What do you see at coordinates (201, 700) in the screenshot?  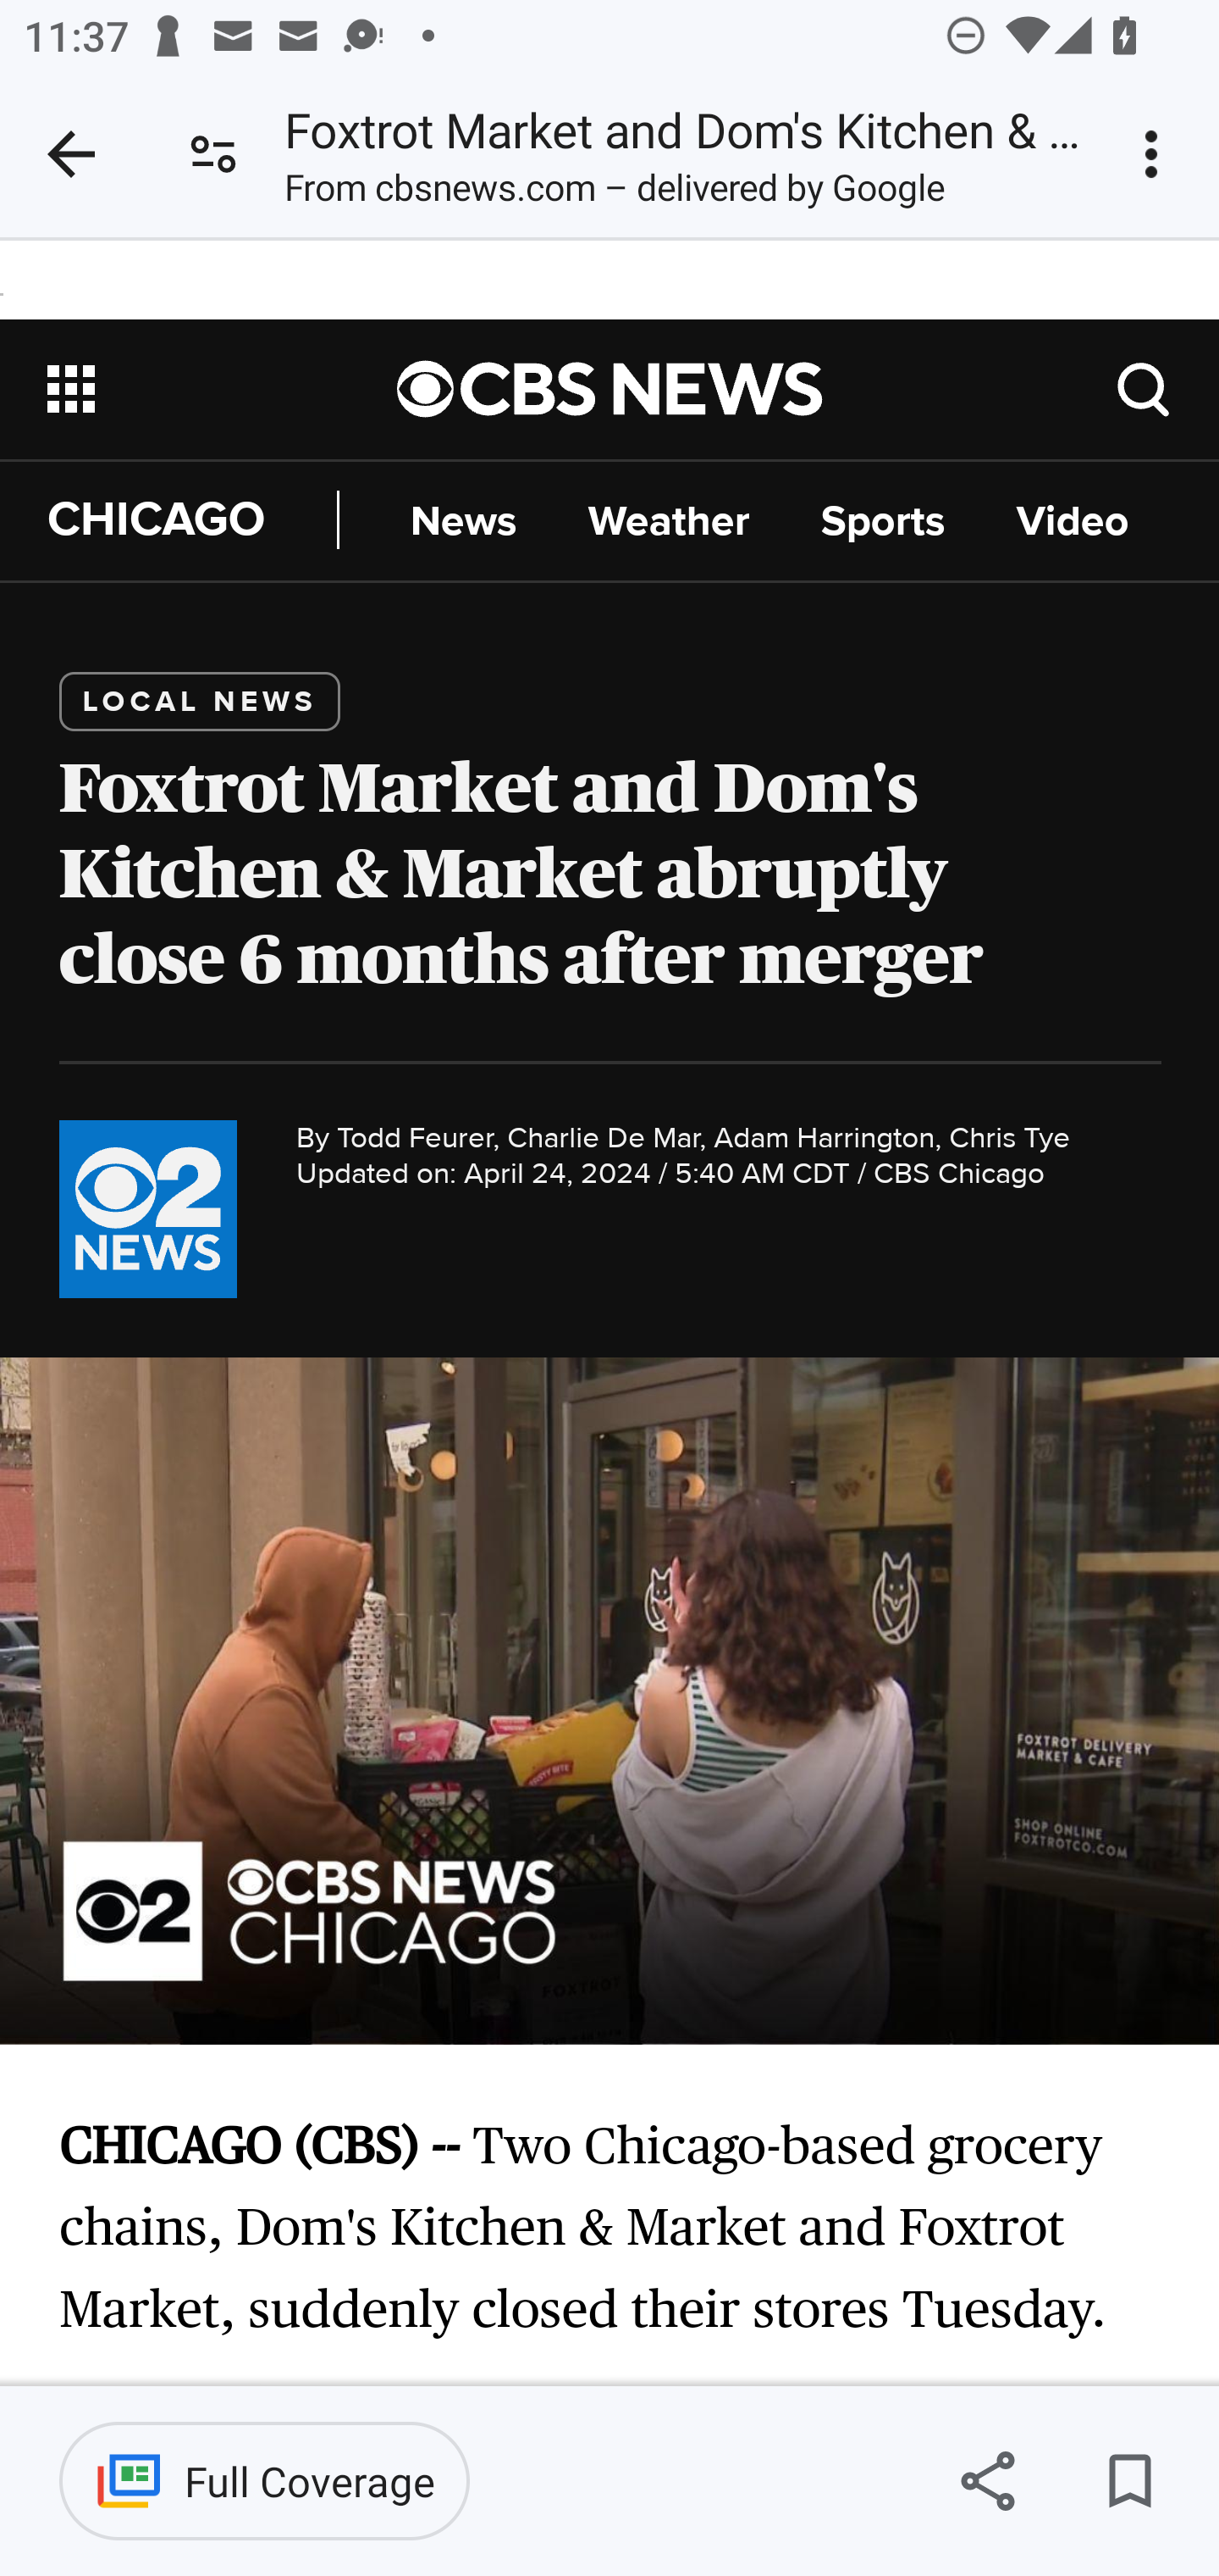 I see `LOCAL NEWS` at bounding box center [201, 700].